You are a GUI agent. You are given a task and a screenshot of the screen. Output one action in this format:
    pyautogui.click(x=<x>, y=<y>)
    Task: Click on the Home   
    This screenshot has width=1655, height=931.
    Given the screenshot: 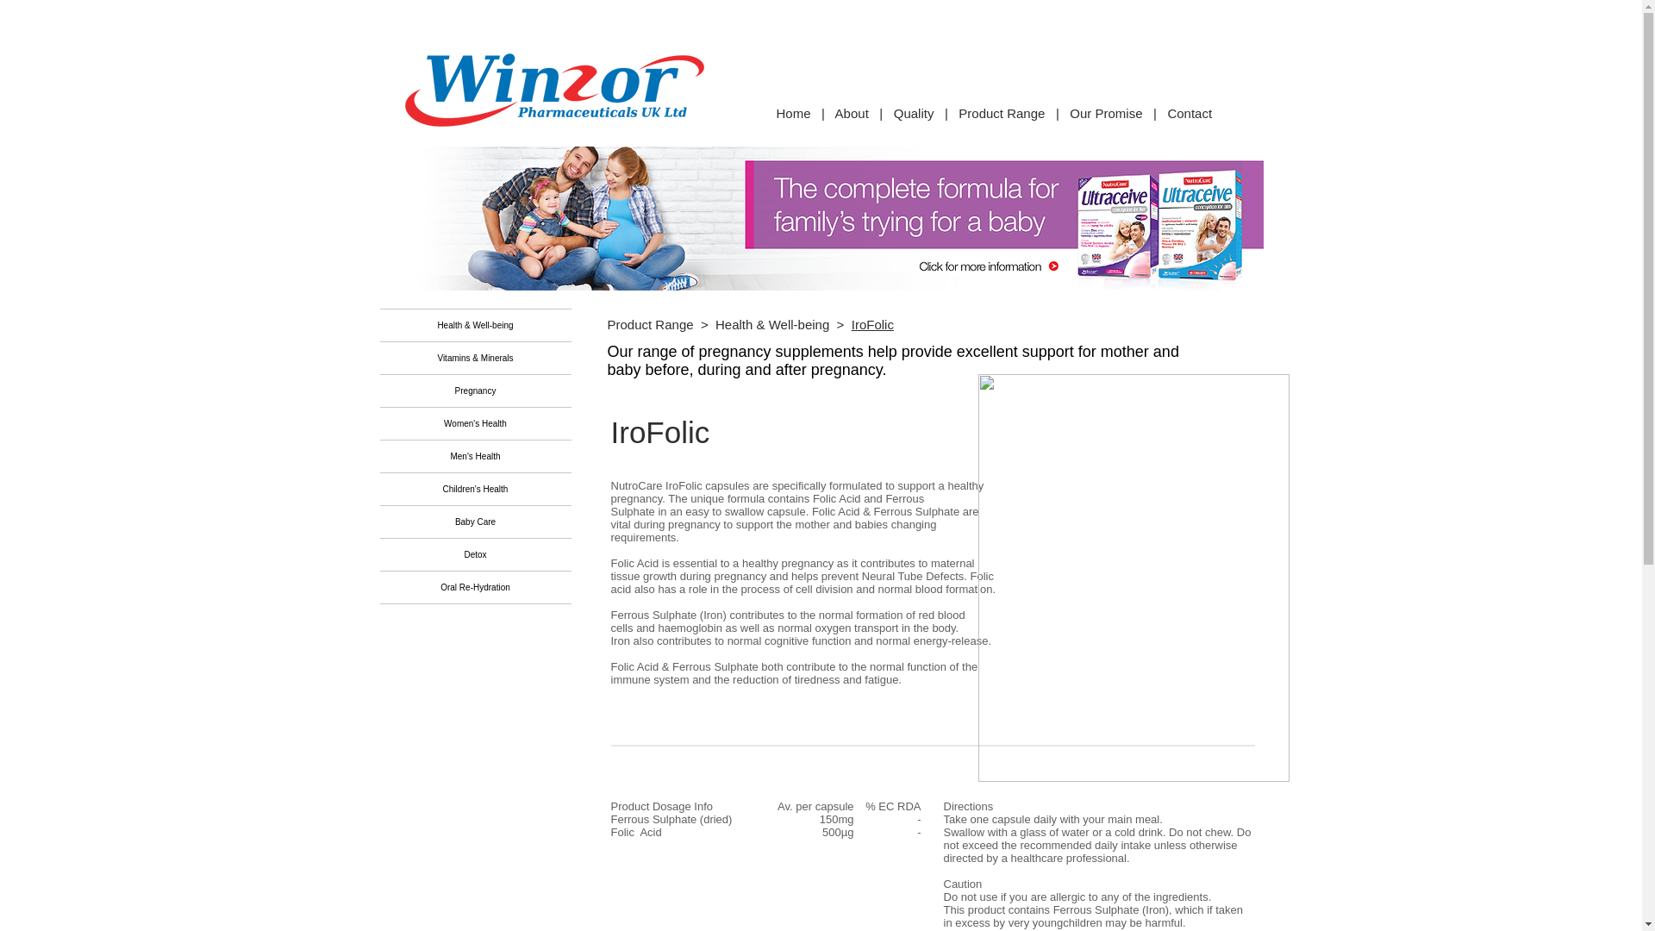 What is the action you would take?
    pyautogui.click(x=798, y=114)
    